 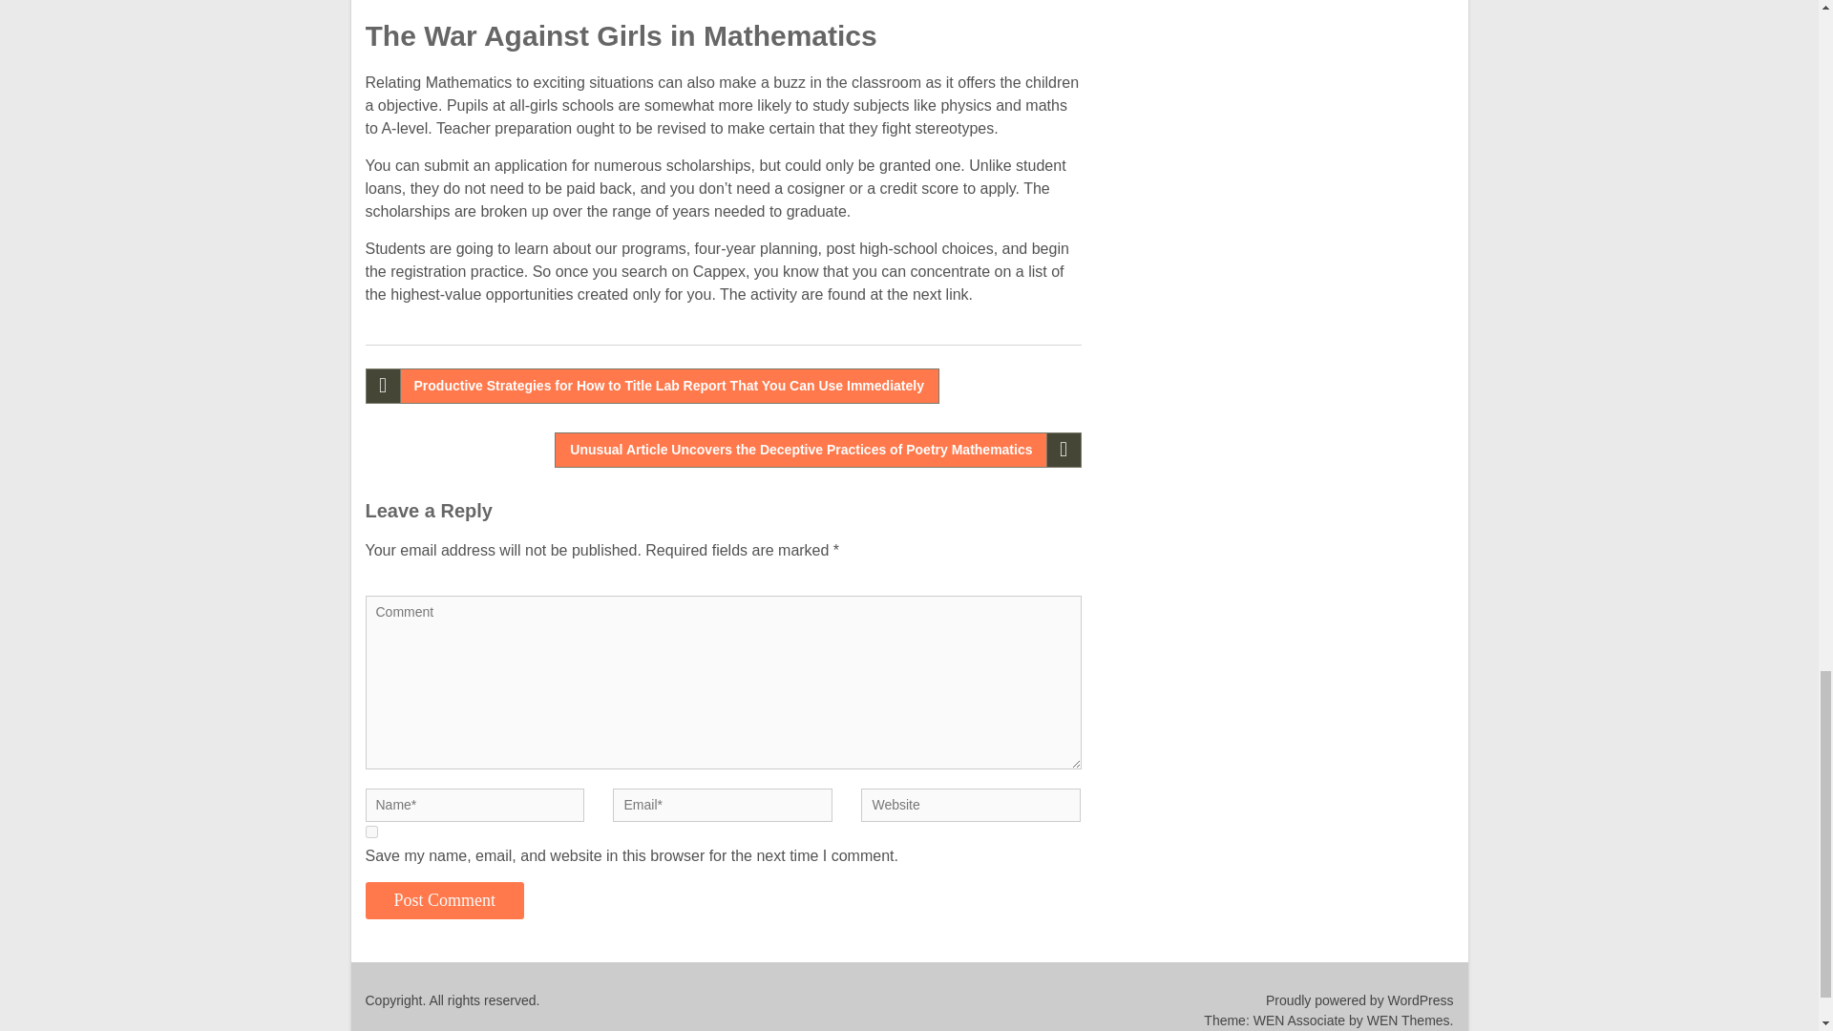 I want to click on yes, so click(x=370, y=832).